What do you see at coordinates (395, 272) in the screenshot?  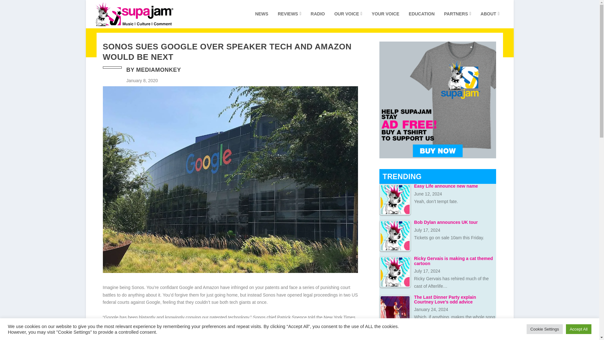 I see `Ricky Gervais is making a cat themed cartoon` at bounding box center [395, 272].